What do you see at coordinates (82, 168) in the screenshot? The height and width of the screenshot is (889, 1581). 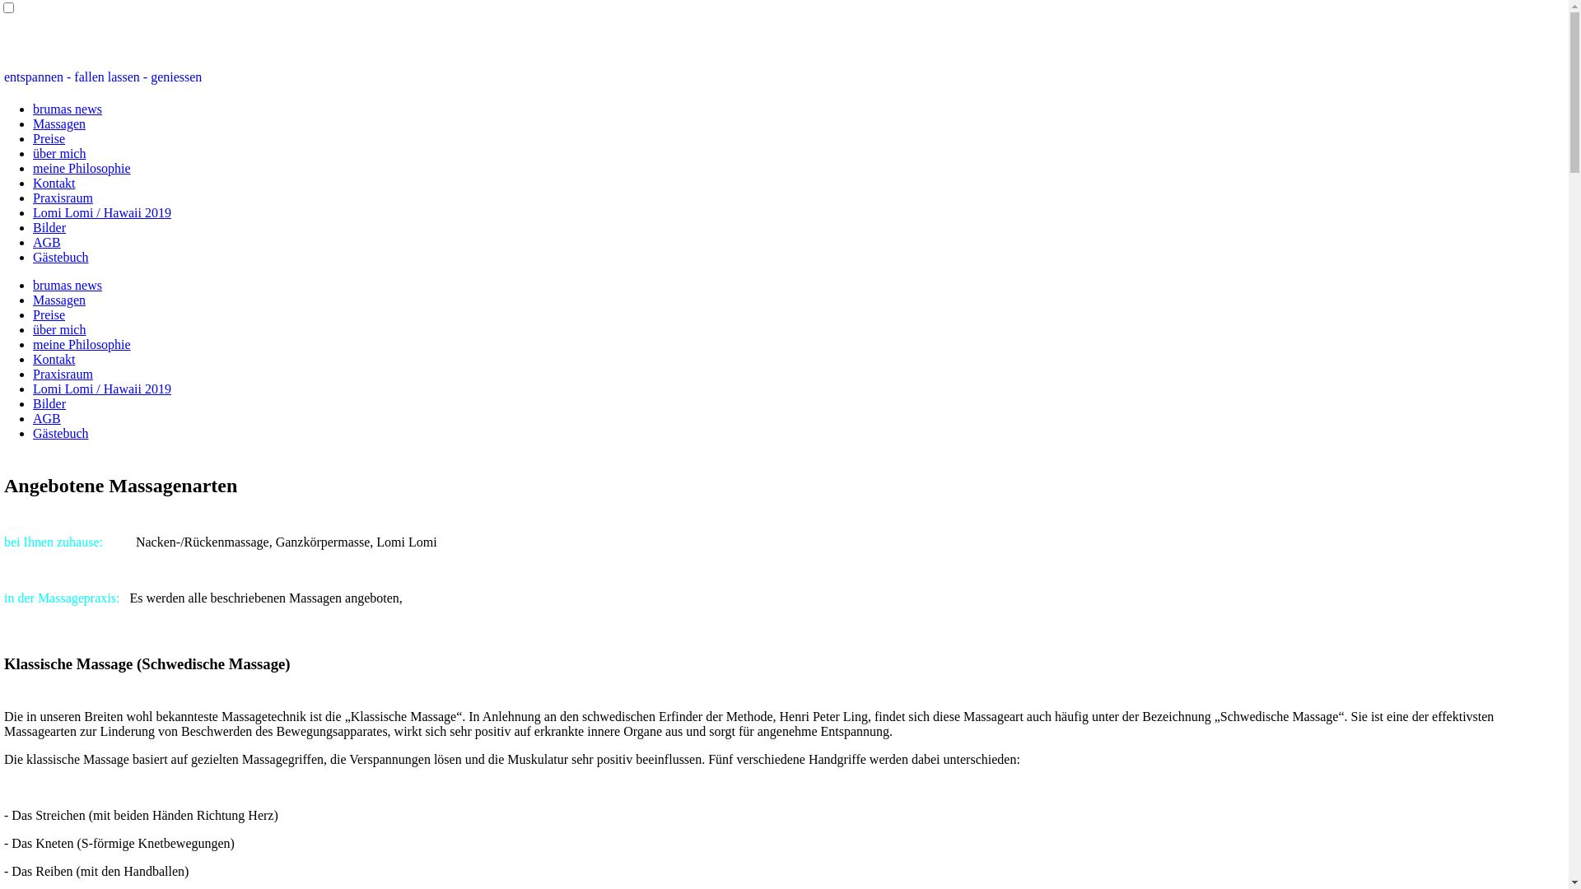 I see `meine Philosophie` at bounding box center [82, 168].